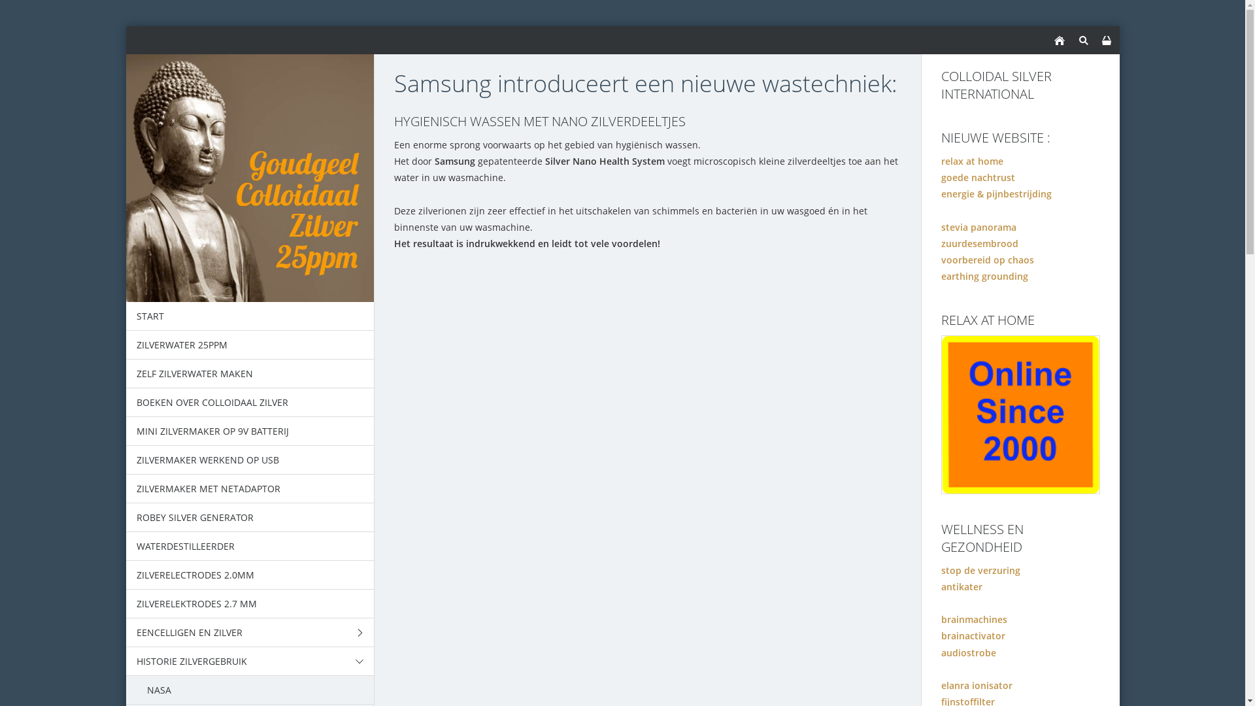 The image size is (1255, 706). I want to click on BOEKEN OVER COLLOIDAAL ZILVER, so click(250, 403).